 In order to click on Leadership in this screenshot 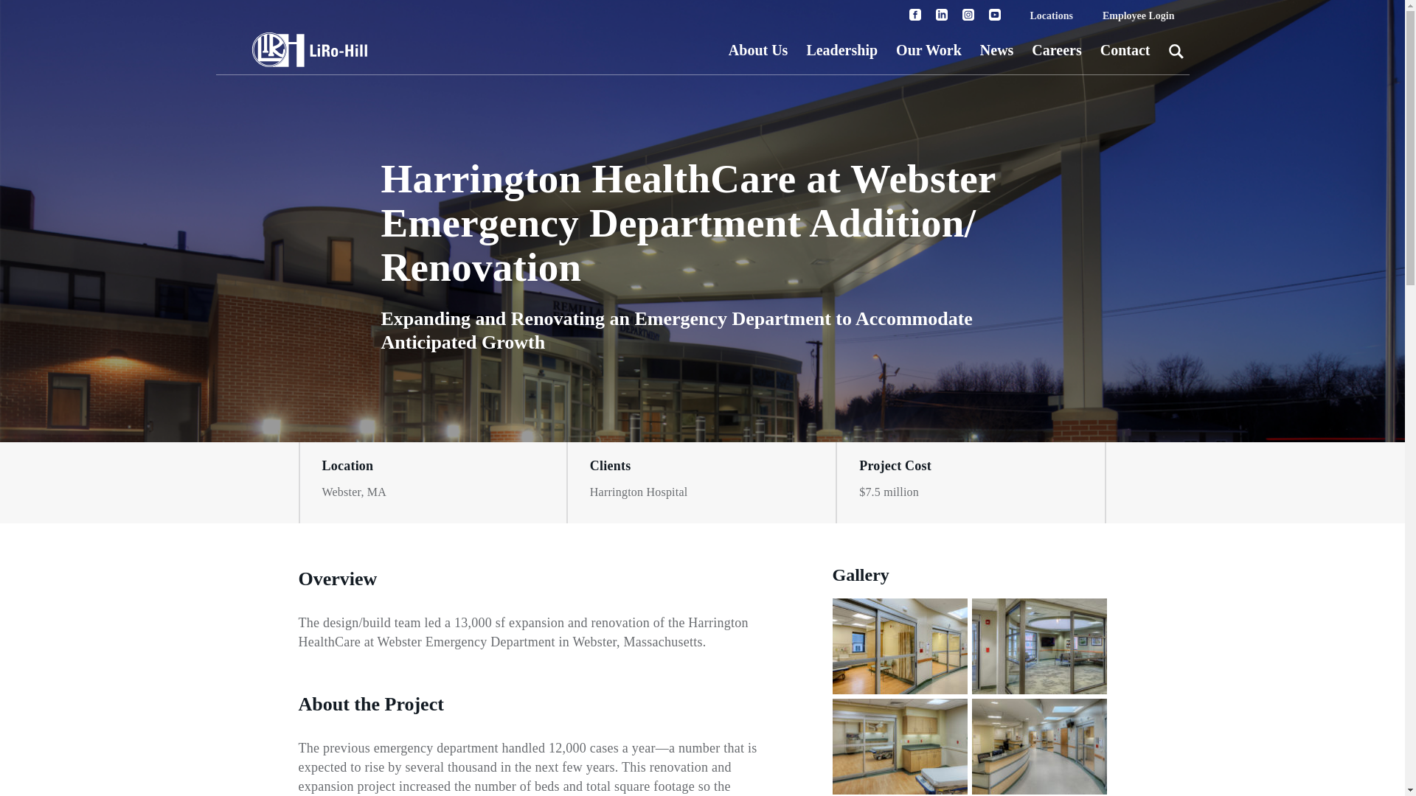, I will do `click(841, 49)`.